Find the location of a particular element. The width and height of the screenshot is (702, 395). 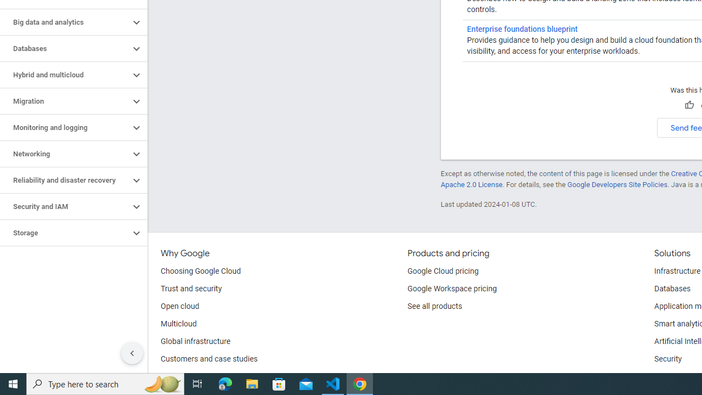

Customers and case studies is located at coordinates (209, 359).